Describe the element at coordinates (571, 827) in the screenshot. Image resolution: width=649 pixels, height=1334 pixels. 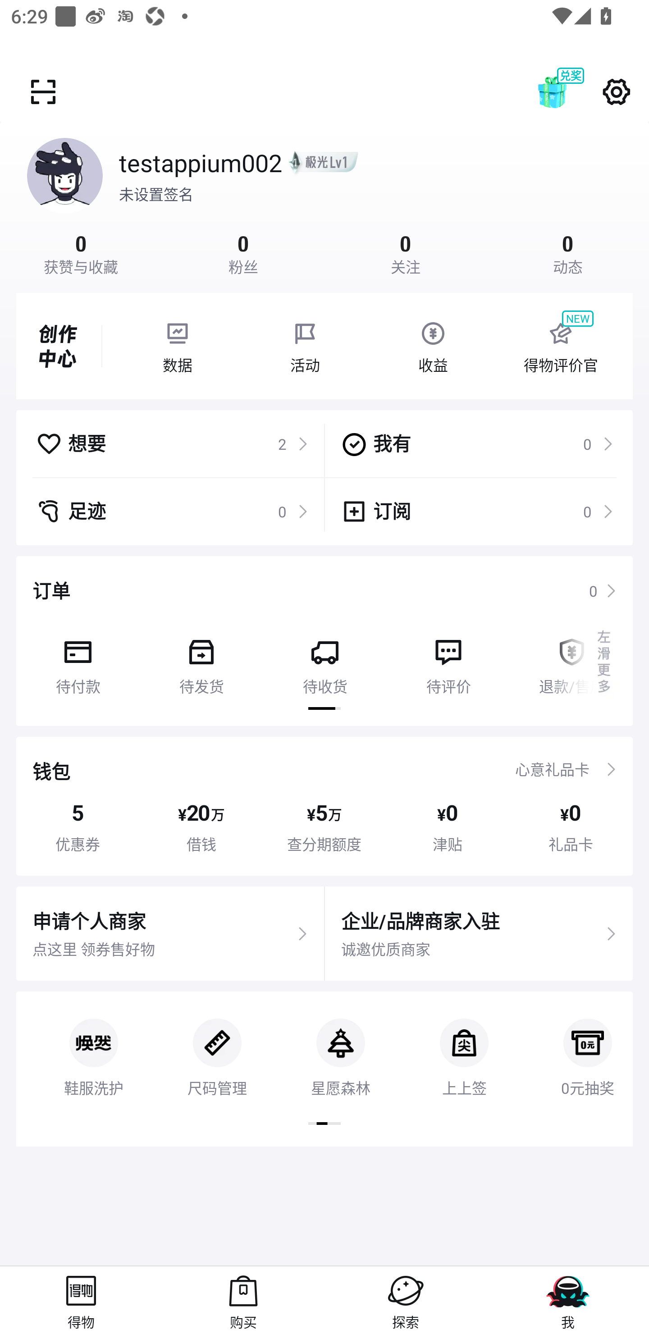
I see `¥ 0 礼品卡` at that location.